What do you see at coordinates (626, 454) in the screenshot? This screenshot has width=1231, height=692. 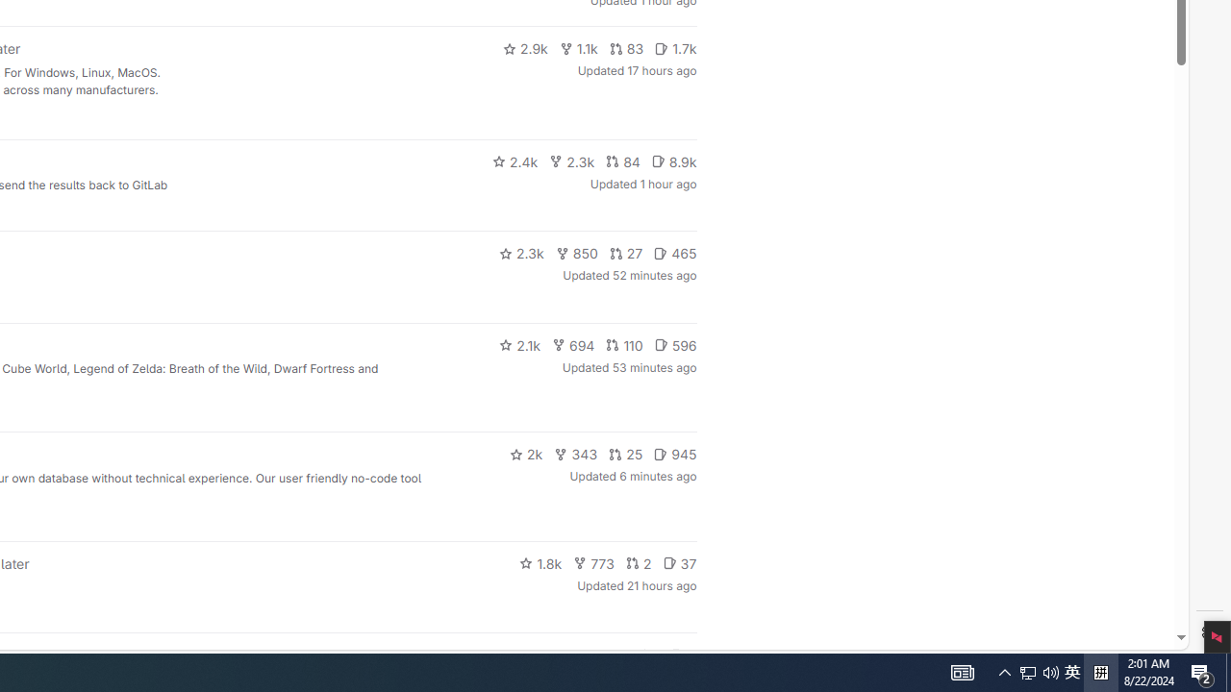 I see `25` at bounding box center [626, 454].